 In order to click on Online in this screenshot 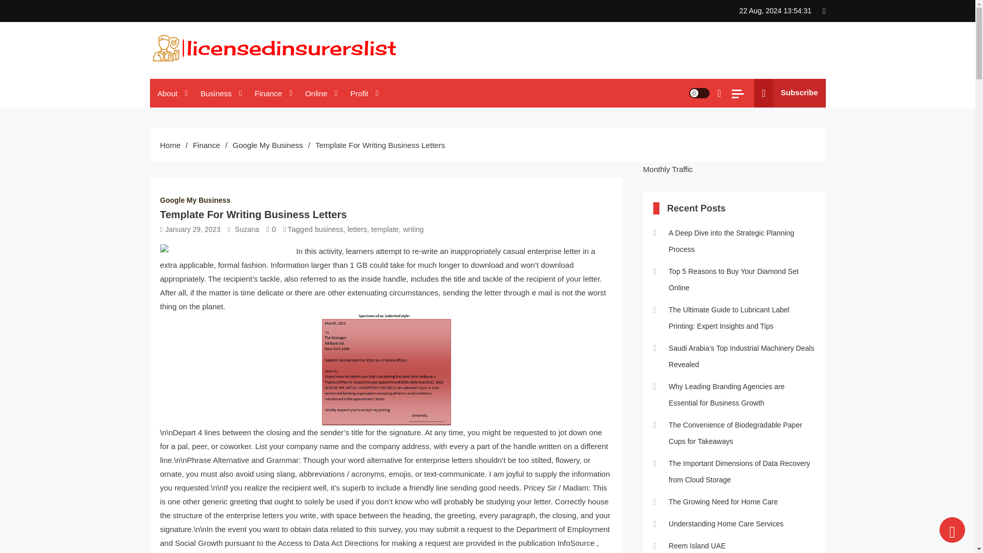, I will do `click(319, 93)`.